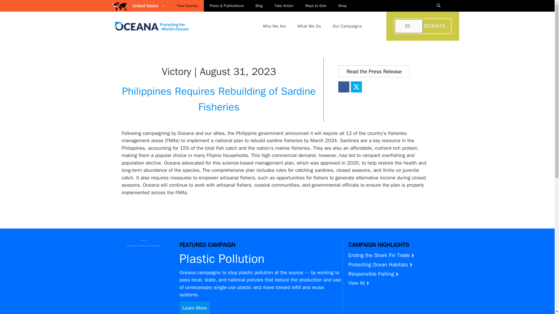  I want to click on Shop, so click(342, 6).